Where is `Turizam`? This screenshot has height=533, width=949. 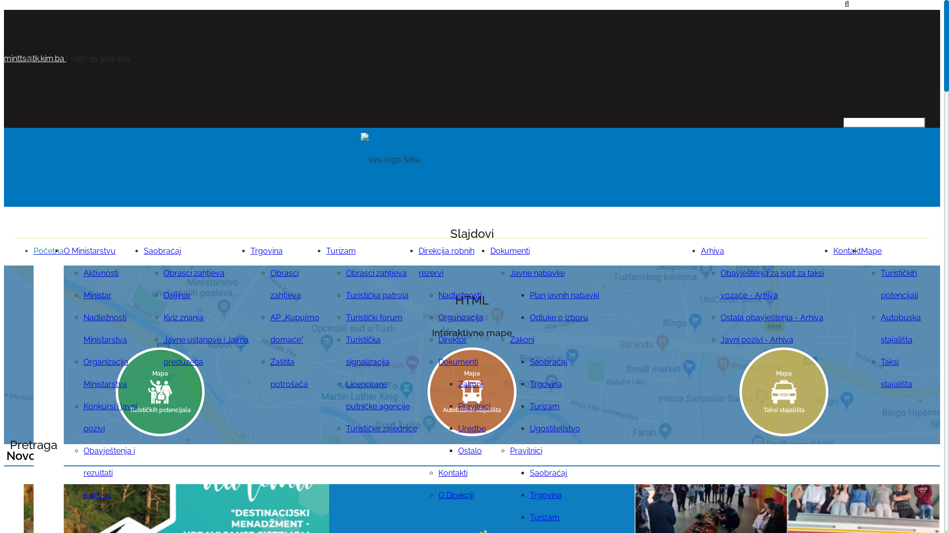 Turizam is located at coordinates (545, 517).